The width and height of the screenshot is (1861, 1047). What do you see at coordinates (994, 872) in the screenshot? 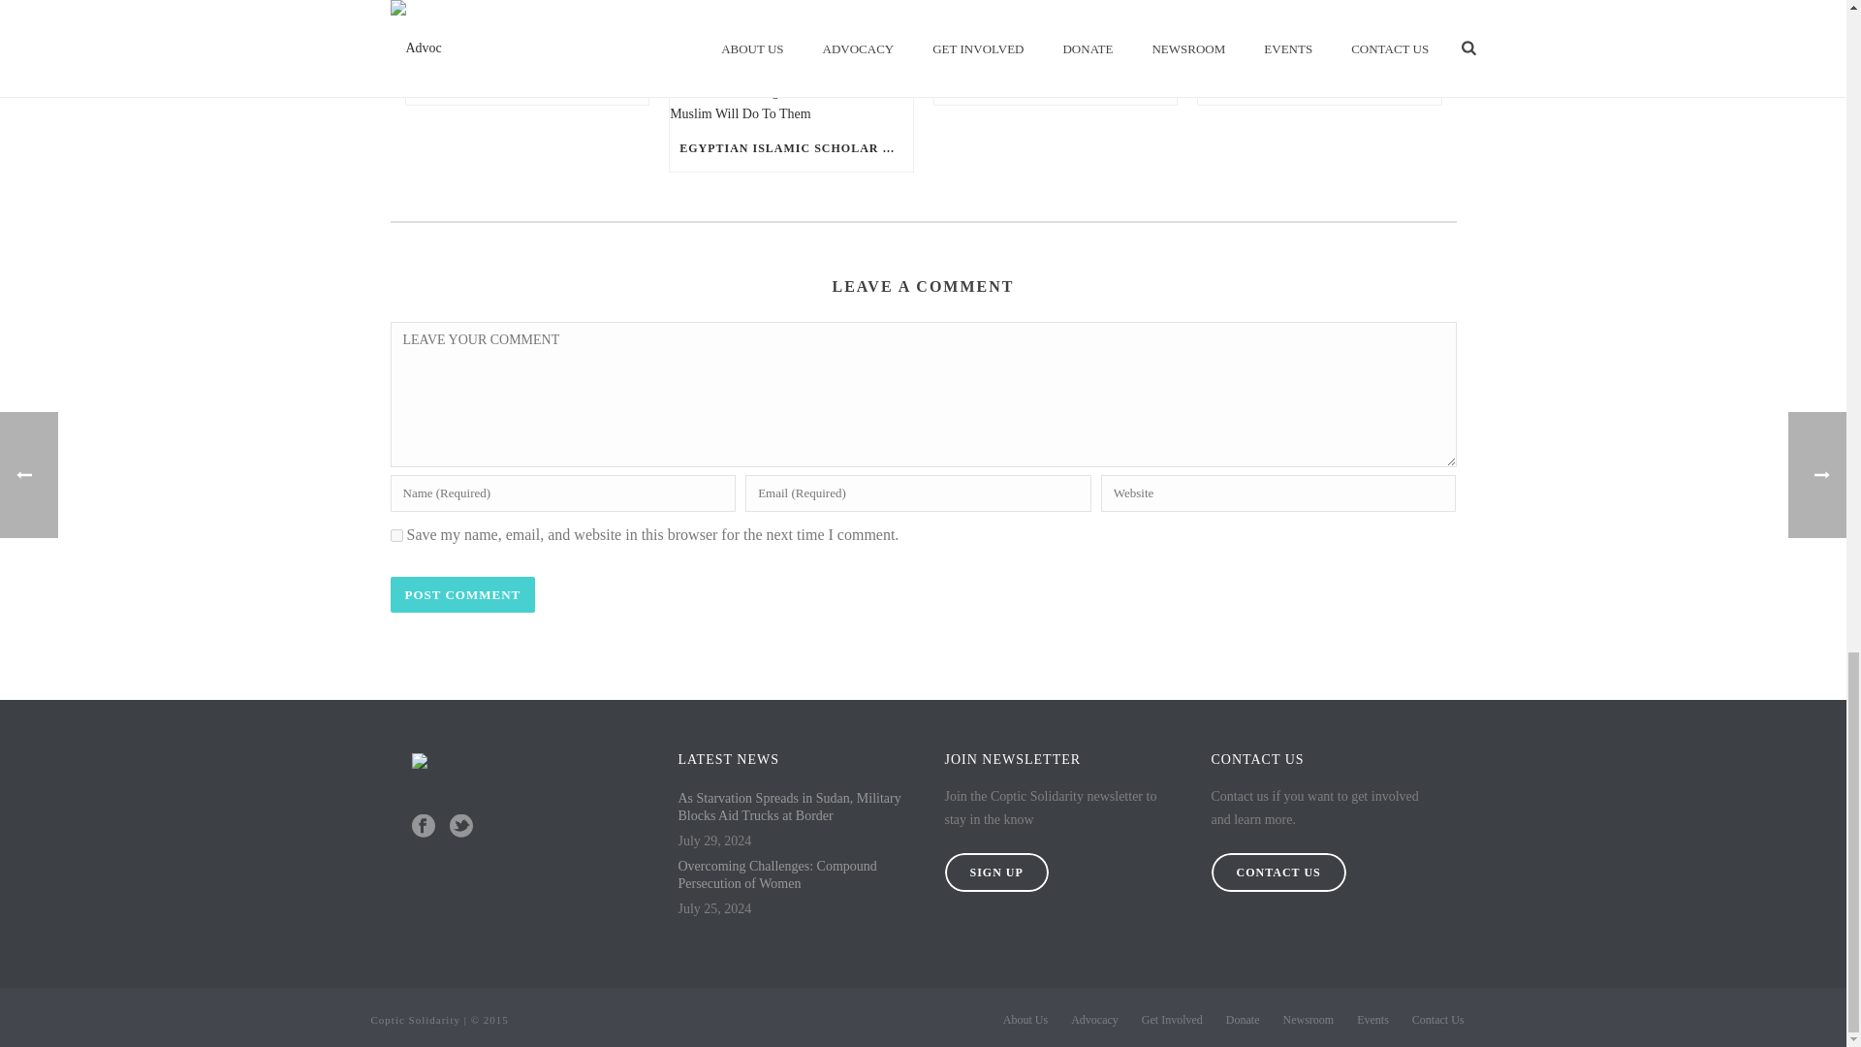
I see `SIGN UP` at bounding box center [994, 872].